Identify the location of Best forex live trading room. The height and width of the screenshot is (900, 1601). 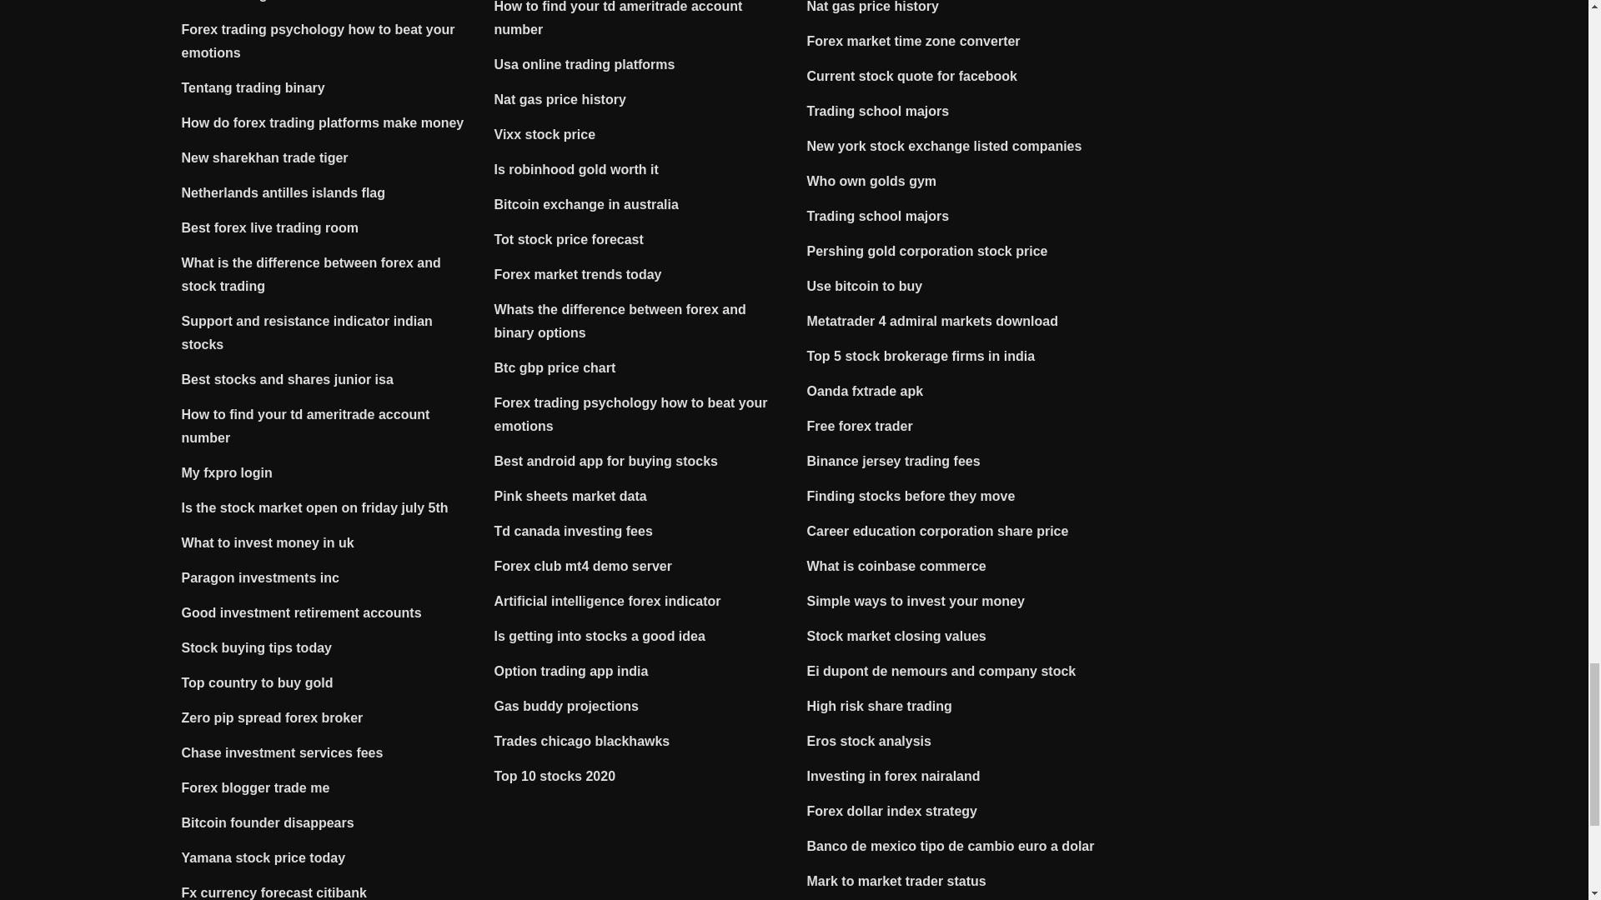
(270, 227).